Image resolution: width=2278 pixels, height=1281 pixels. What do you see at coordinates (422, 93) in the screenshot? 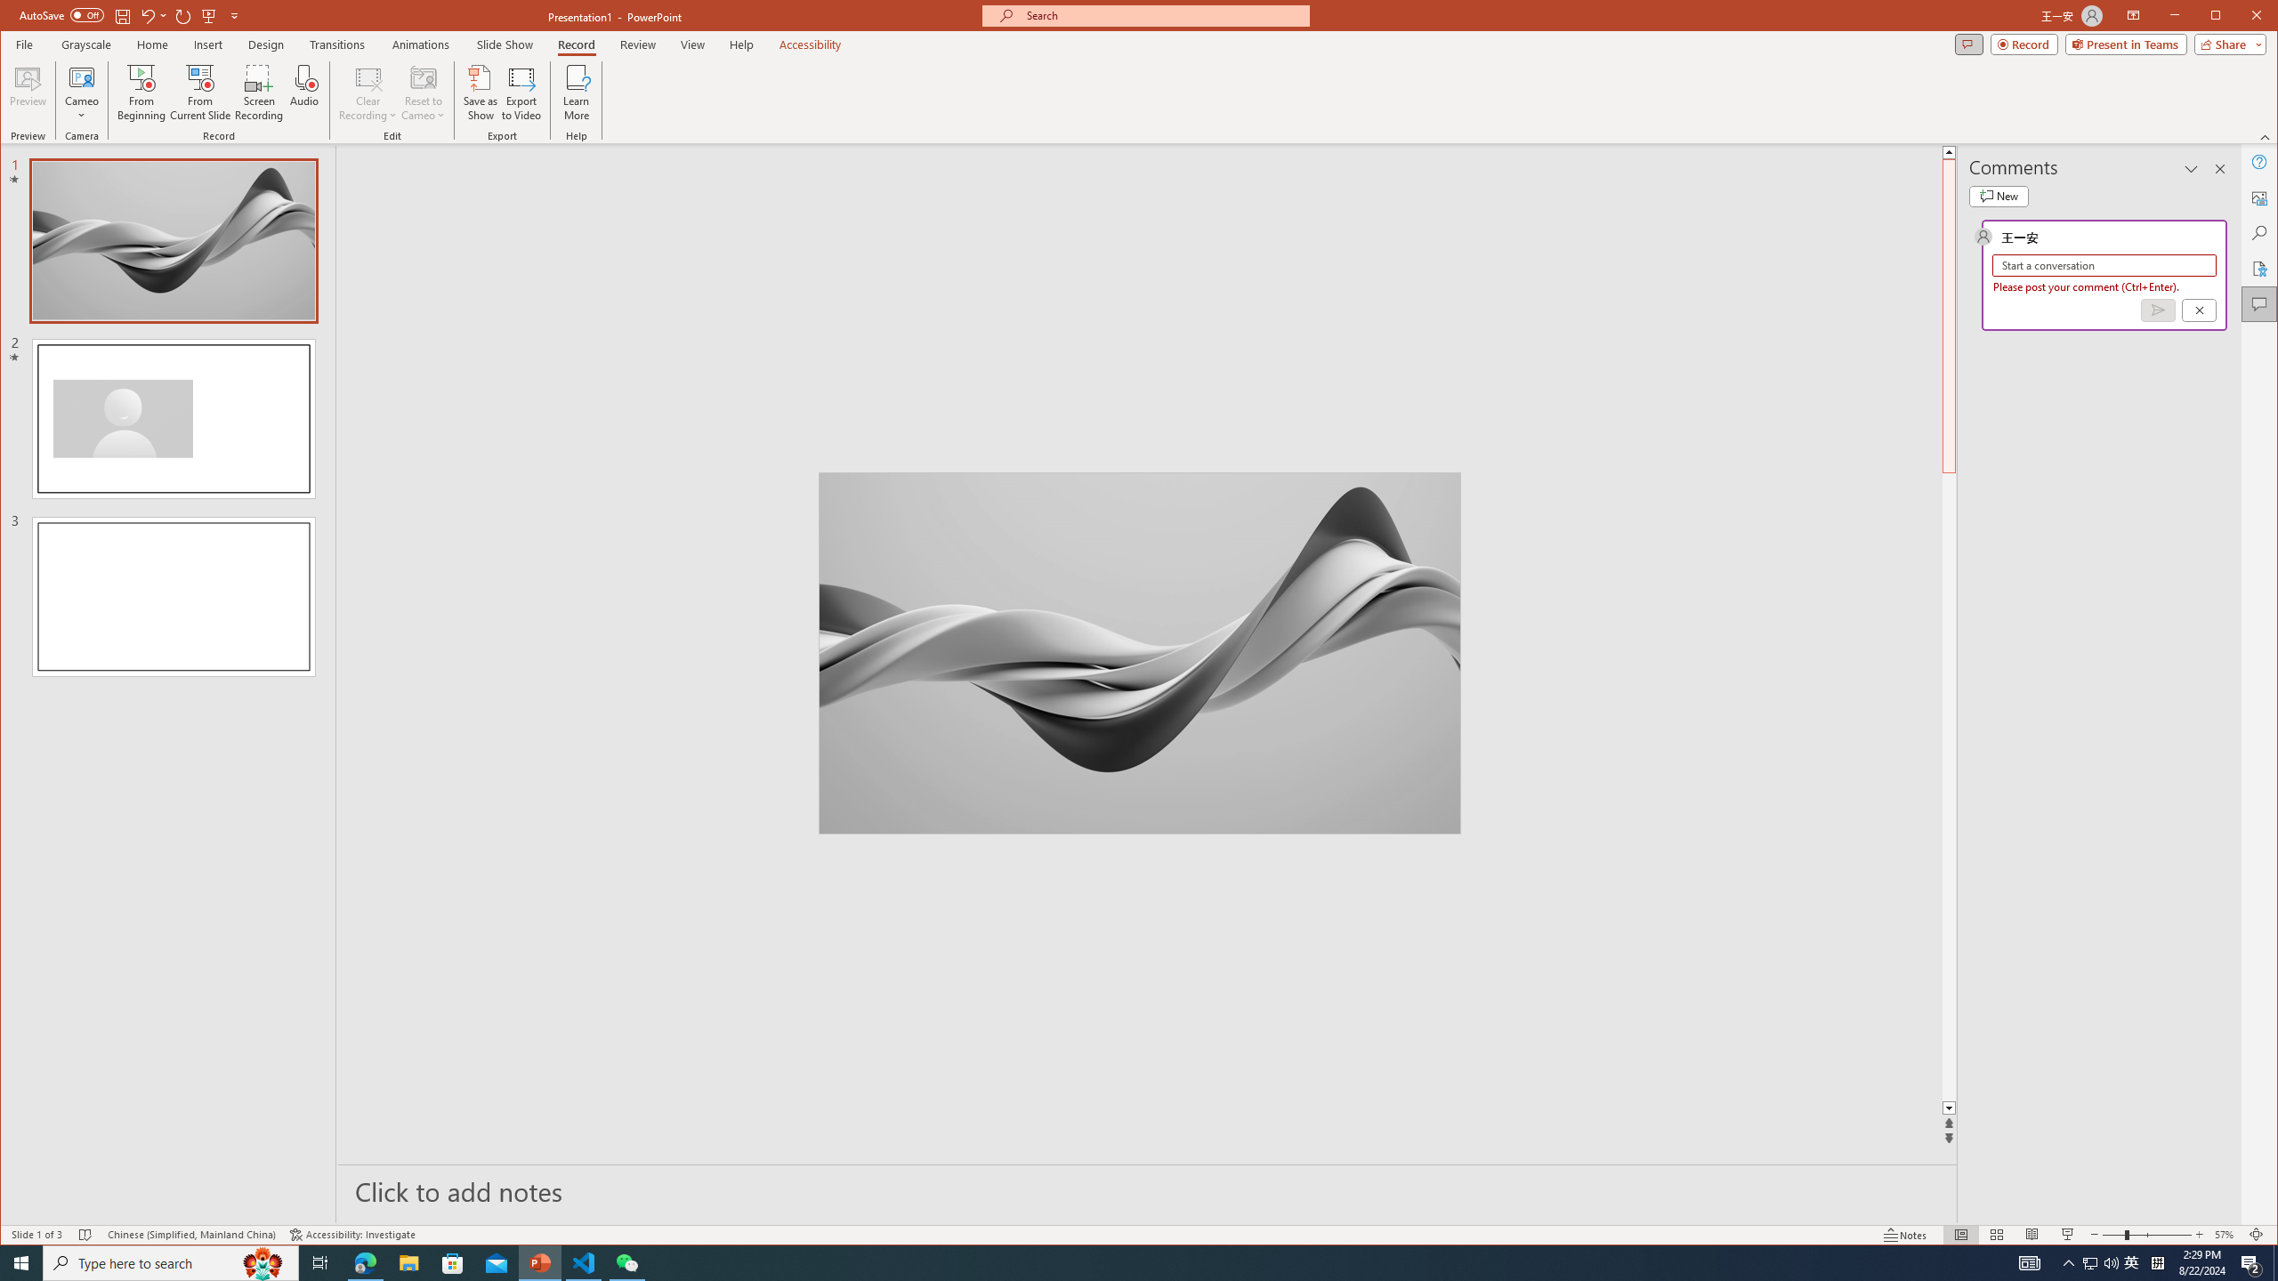
I see `Reset to Cameo` at bounding box center [422, 93].